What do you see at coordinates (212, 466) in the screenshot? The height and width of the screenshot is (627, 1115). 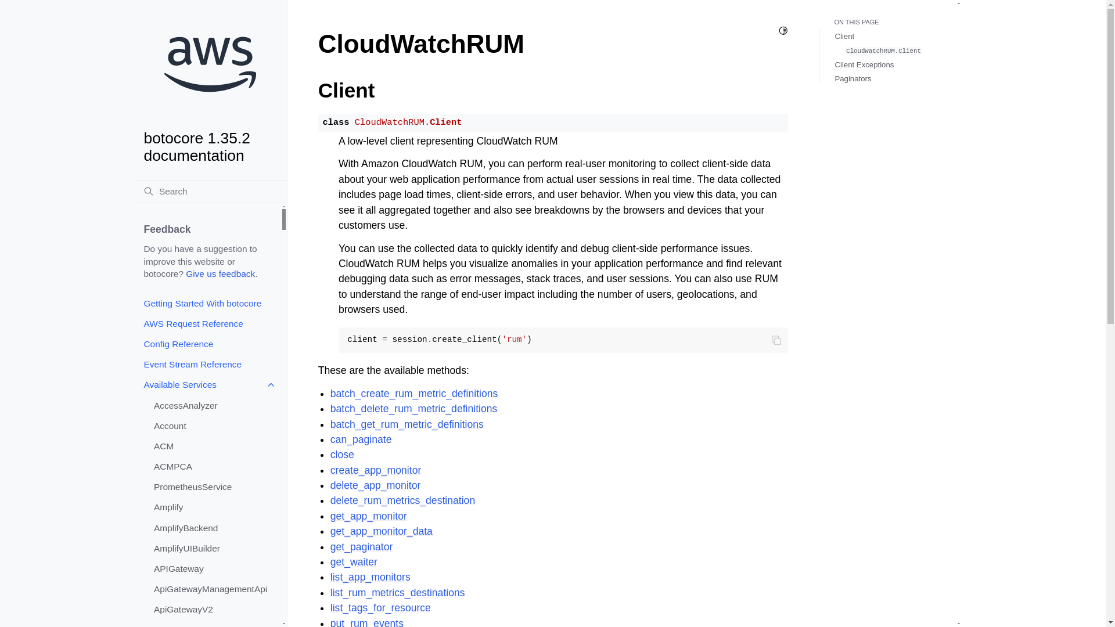 I see `ACMPCA` at bounding box center [212, 466].